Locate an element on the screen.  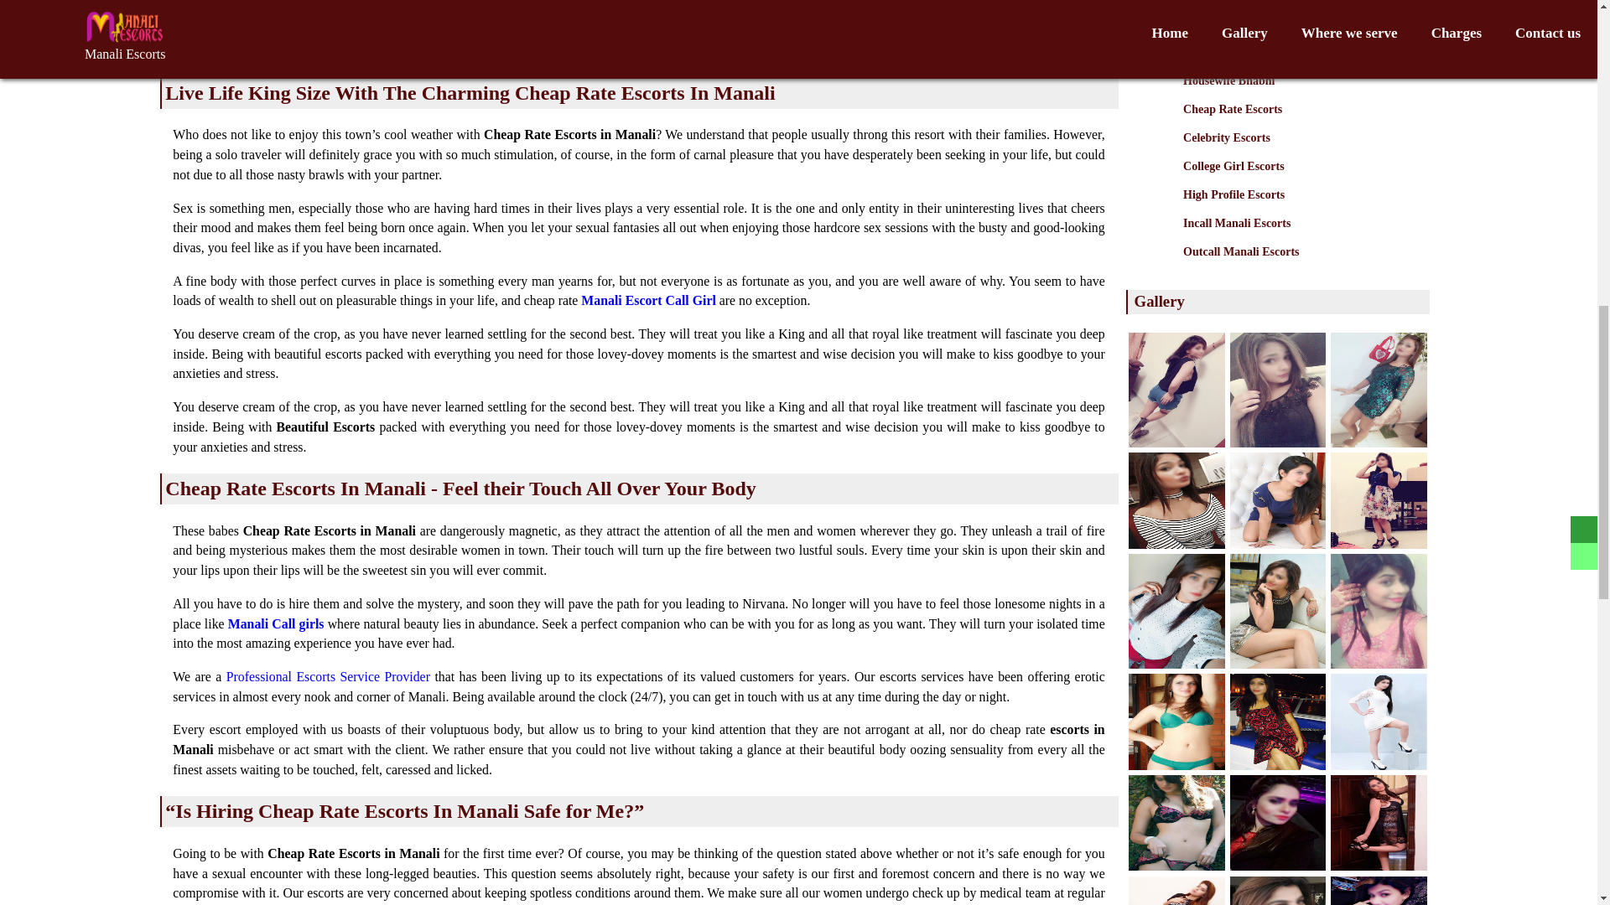
Celebrity Escorts is located at coordinates (1294, 153).